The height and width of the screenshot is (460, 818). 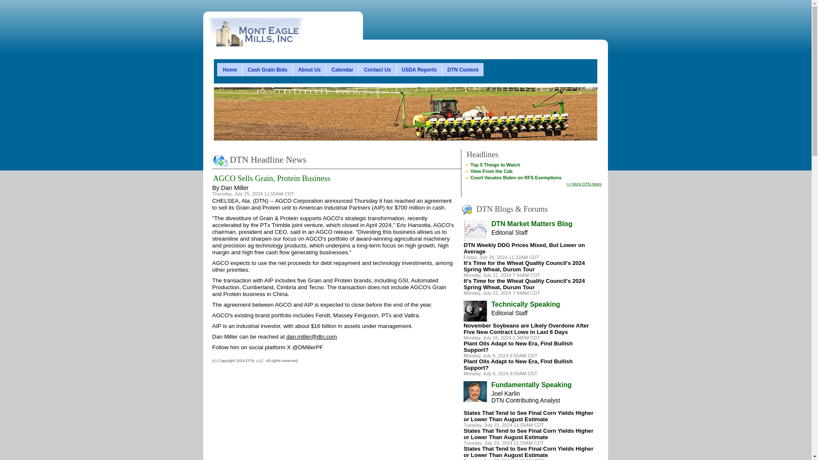 I want to click on Calendar, so click(x=342, y=70).